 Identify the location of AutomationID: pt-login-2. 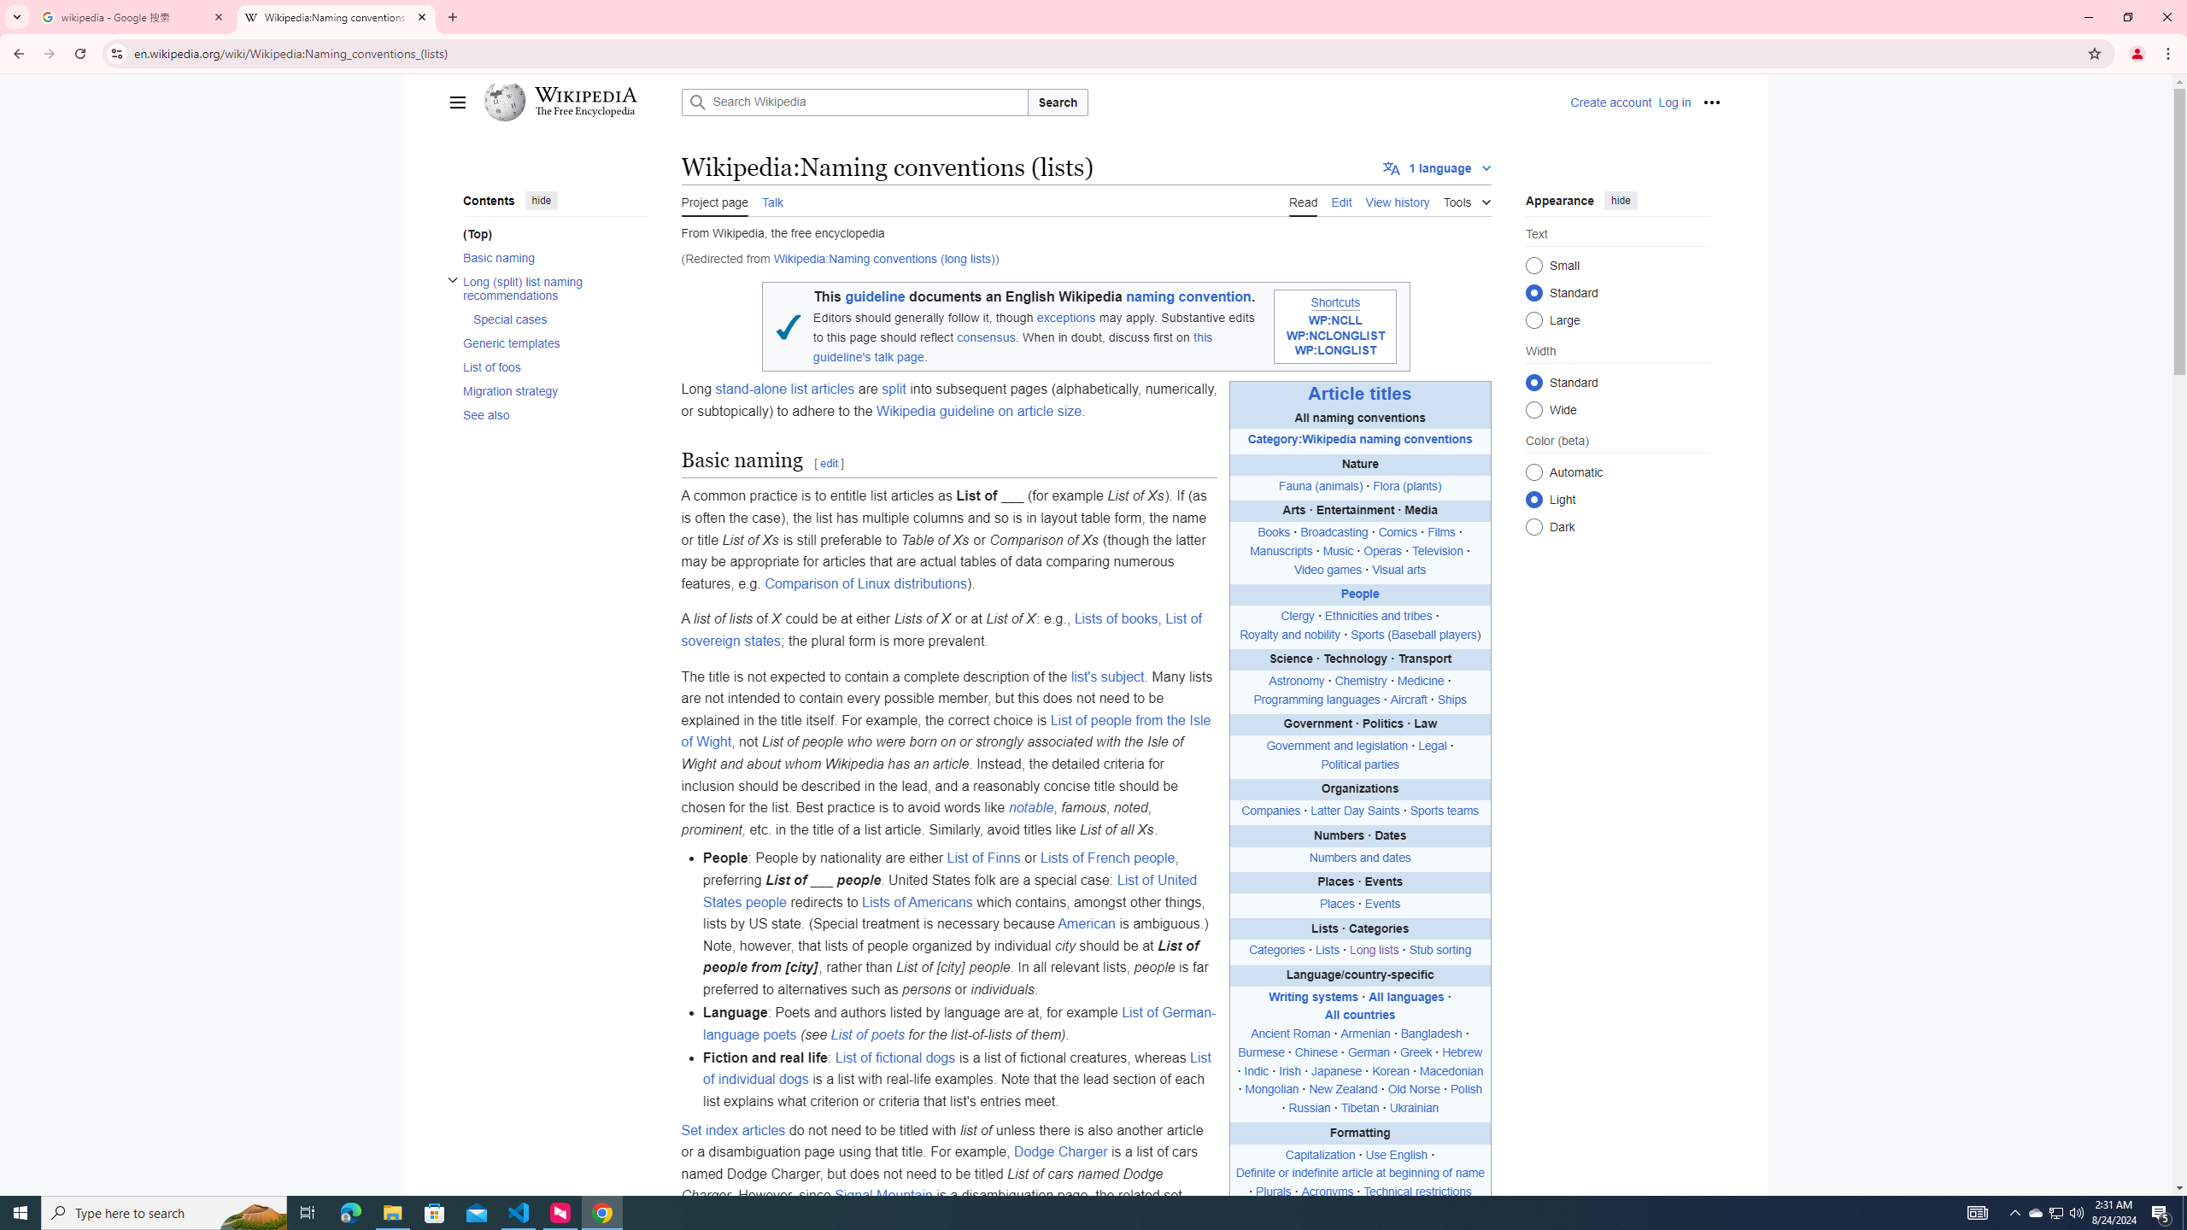
(1674, 102).